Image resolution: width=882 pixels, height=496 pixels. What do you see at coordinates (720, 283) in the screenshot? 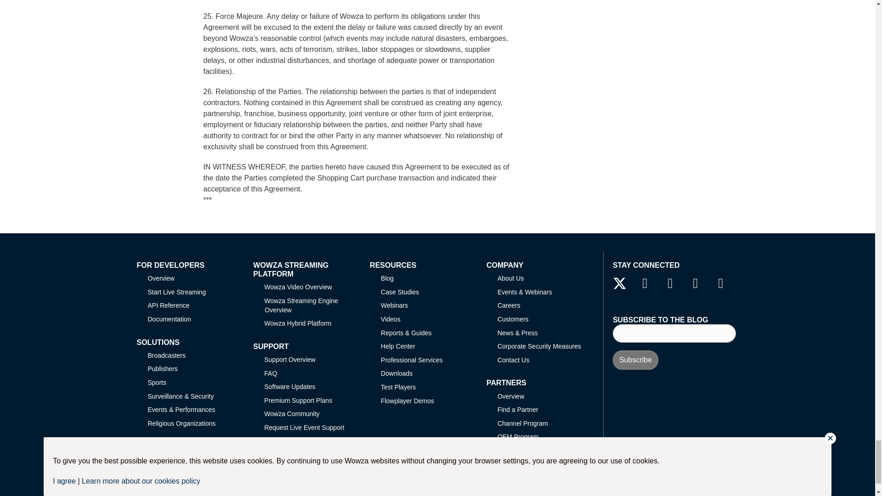
I see `Instagram` at bounding box center [720, 283].